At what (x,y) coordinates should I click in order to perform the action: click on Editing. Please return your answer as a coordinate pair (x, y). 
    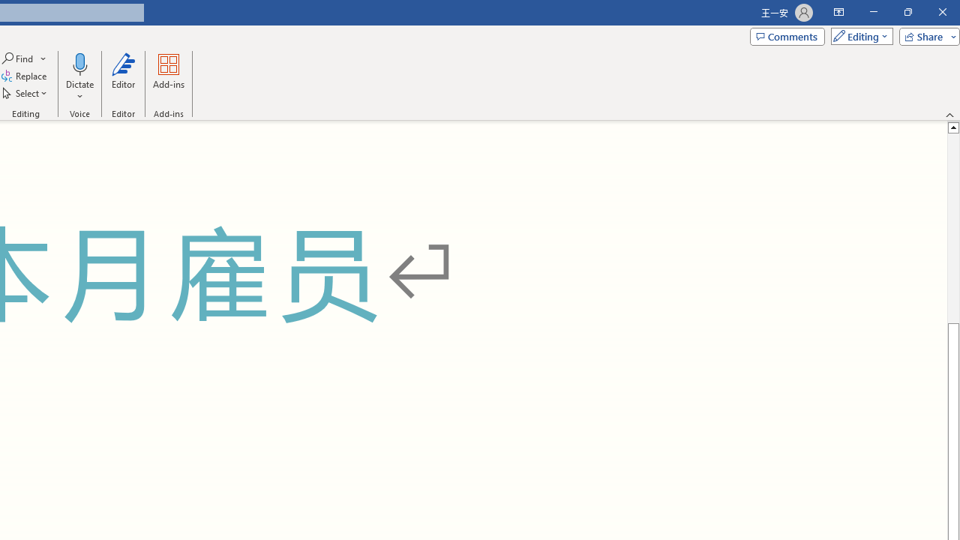
    Looking at the image, I should click on (858, 36).